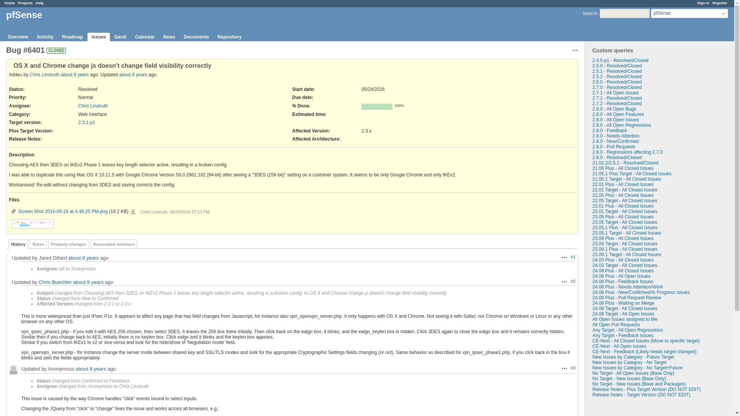 This screenshot has width=740, height=416. What do you see at coordinates (564, 281) in the screenshot?
I see `Actions` at bounding box center [564, 281].